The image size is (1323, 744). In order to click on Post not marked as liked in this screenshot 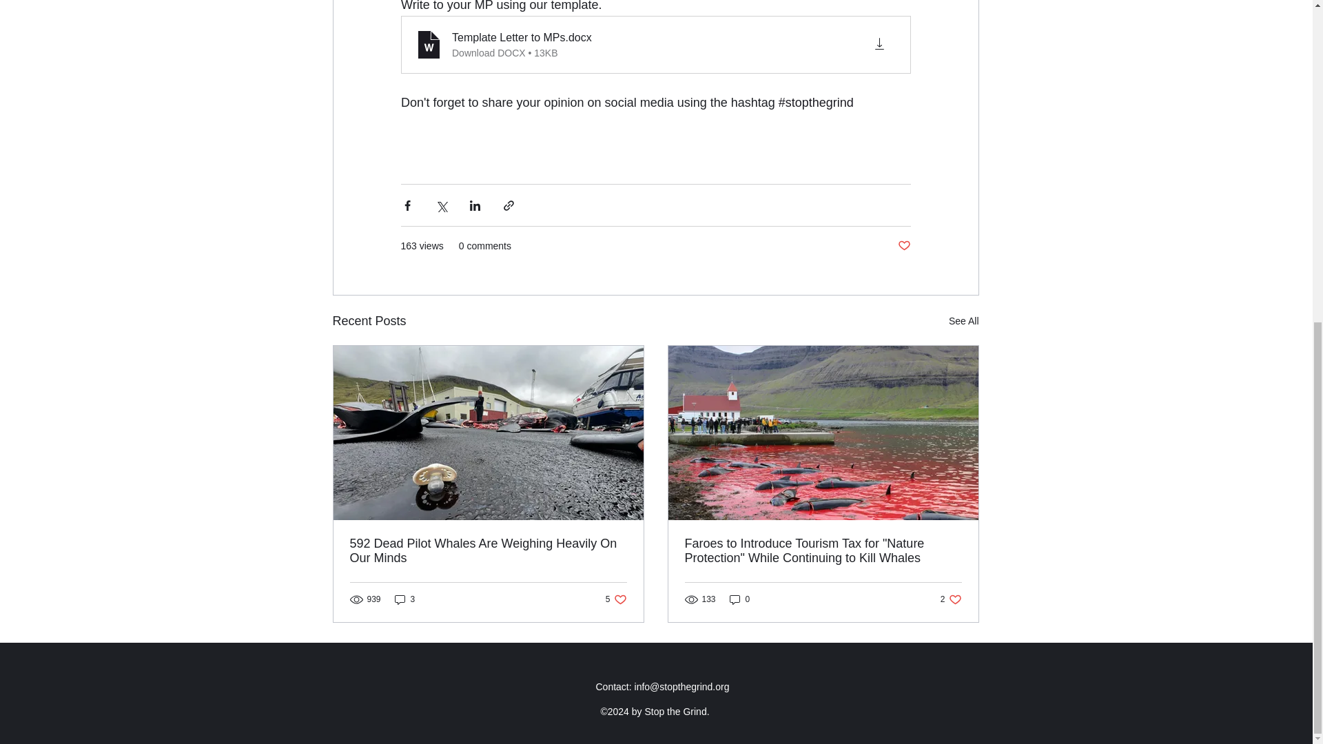, I will do `click(903, 246)`.